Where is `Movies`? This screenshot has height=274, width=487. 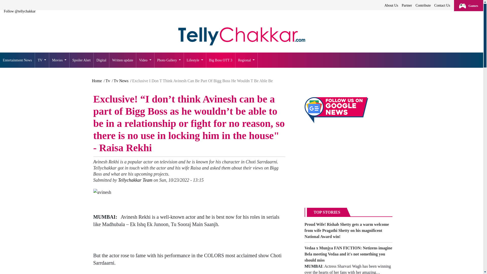 Movies is located at coordinates (59, 60).